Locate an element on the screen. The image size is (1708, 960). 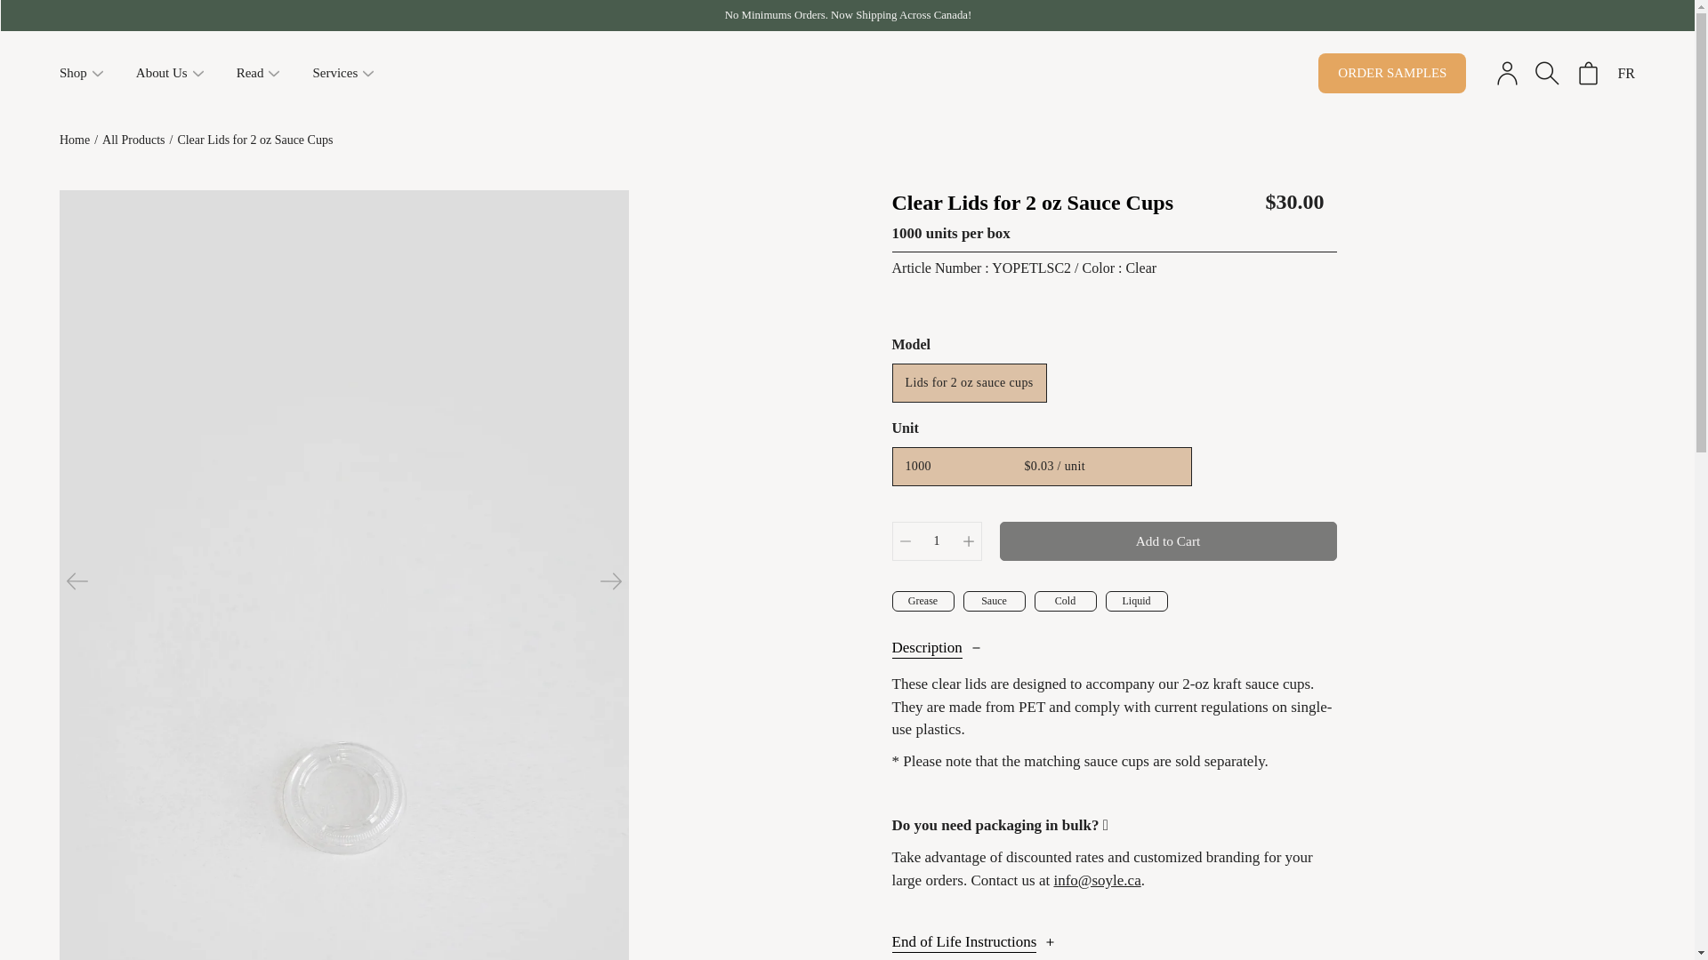
About Us is located at coordinates (162, 73).